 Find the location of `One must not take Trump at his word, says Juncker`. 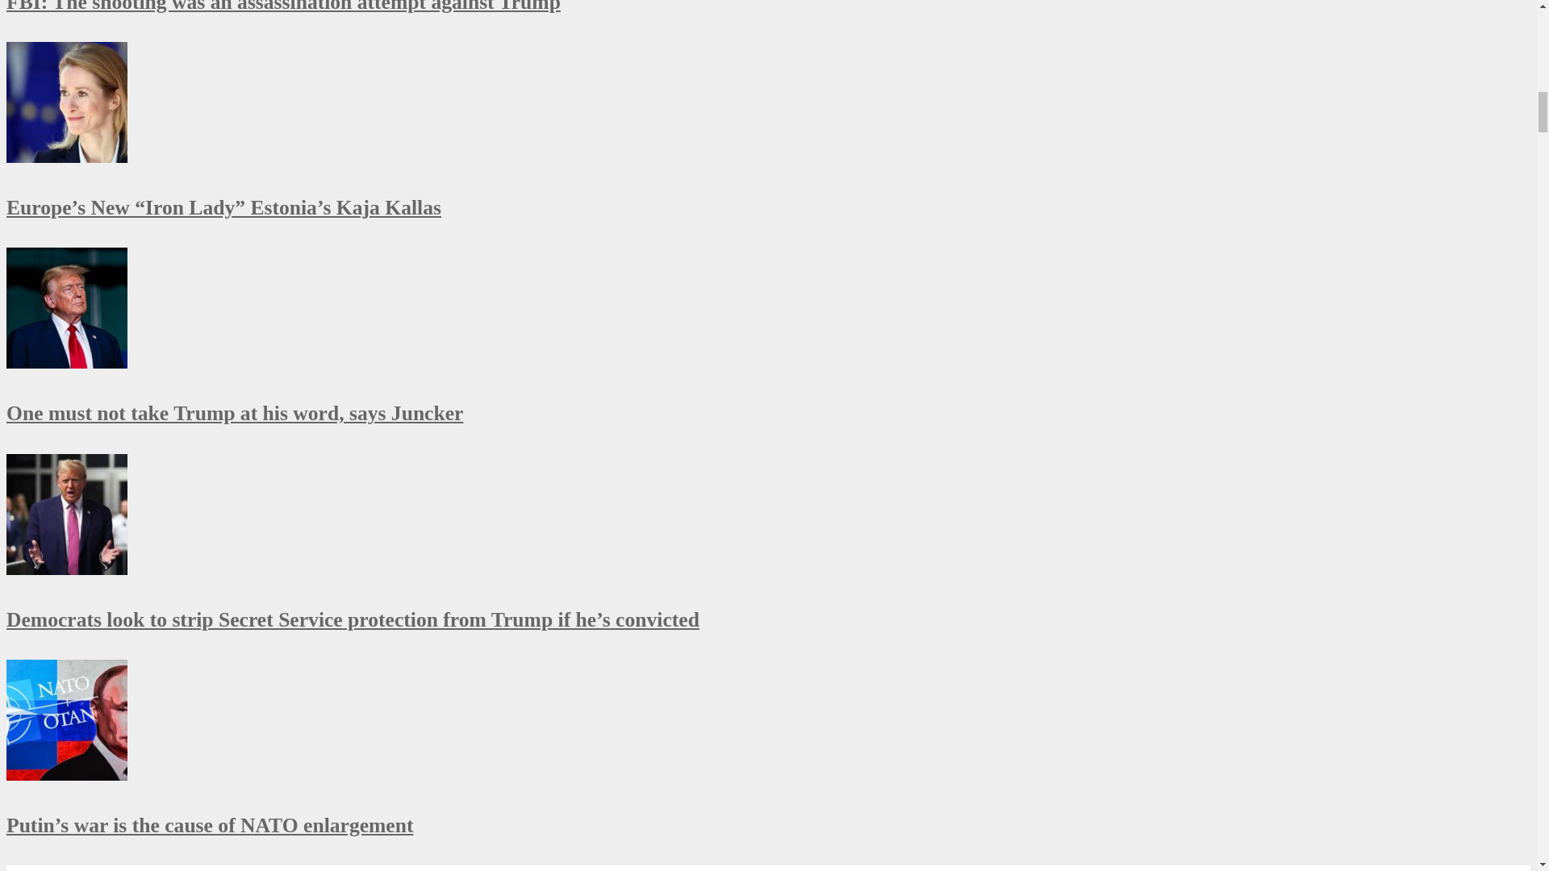

One must not take Trump at his word, says Juncker is located at coordinates (66, 361).